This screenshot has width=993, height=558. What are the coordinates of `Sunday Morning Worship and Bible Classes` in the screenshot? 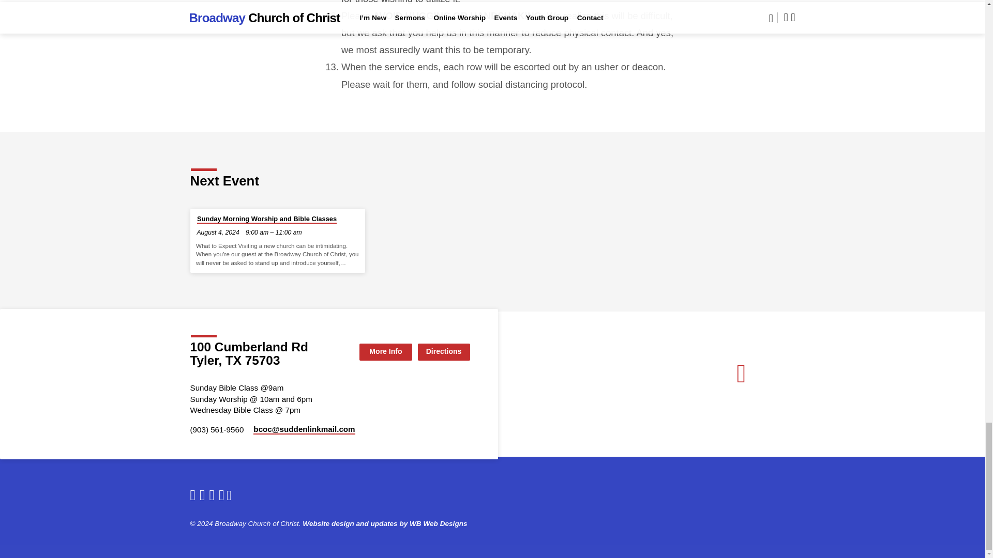 It's located at (266, 219).